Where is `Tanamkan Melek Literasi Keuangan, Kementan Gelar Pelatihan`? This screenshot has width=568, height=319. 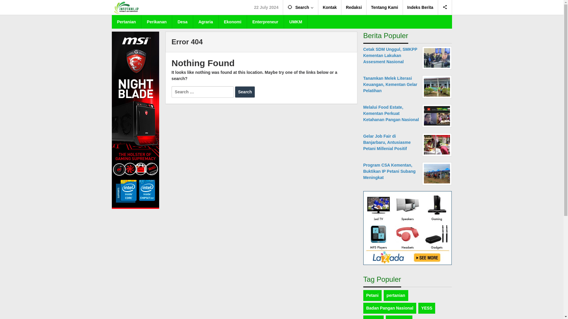
Tanamkan Melek Literasi Keuangan, Kementan Gelar Pelatihan is located at coordinates (390, 84).